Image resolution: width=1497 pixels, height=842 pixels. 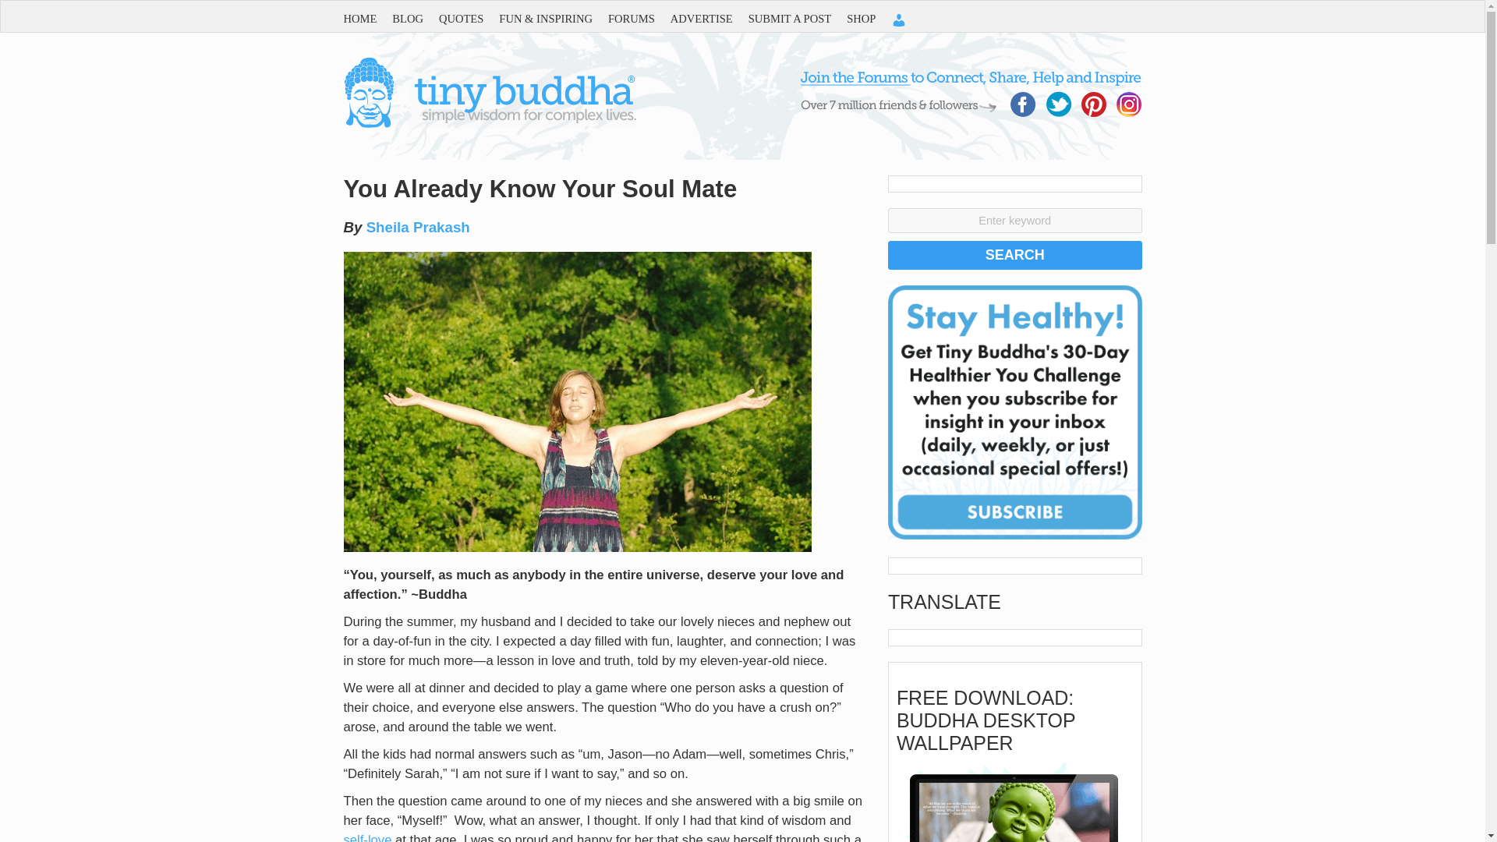 What do you see at coordinates (415, 19) in the screenshot?
I see `BLOG` at bounding box center [415, 19].